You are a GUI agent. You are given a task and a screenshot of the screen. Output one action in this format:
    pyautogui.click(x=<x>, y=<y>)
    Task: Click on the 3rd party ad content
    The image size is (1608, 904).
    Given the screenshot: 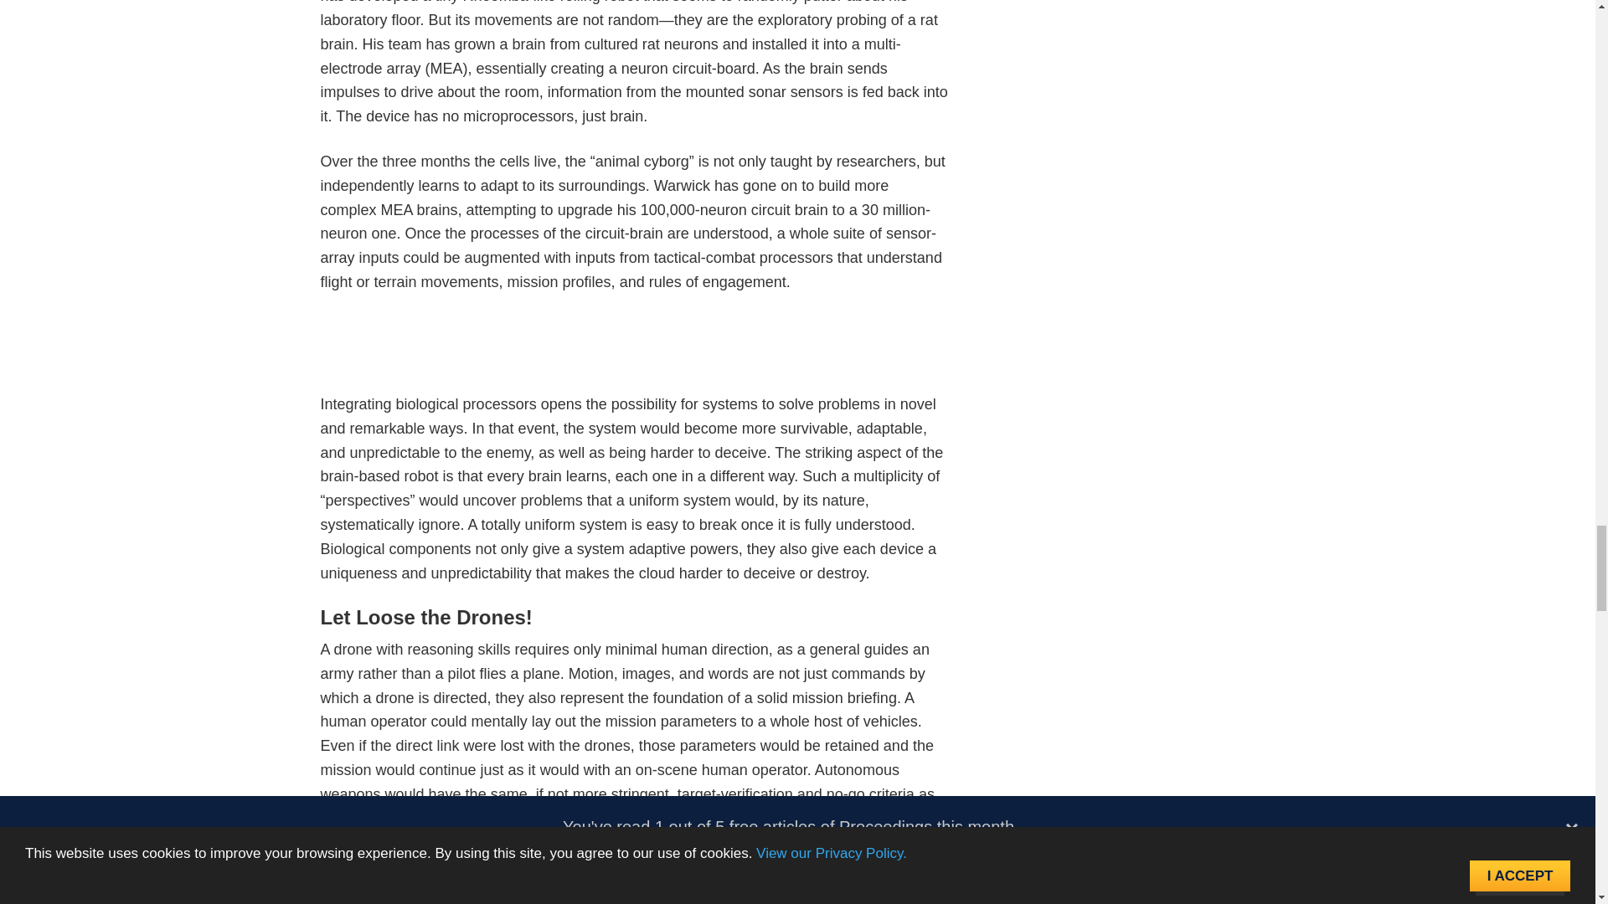 What is the action you would take?
    pyautogui.click(x=635, y=353)
    